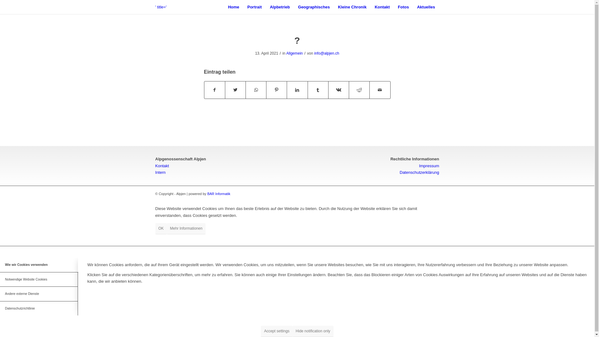 This screenshot has width=599, height=337. What do you see at coordinates (276, 331) in the screenshot?
I see `Accept settings` at bounding box center [276, 331].